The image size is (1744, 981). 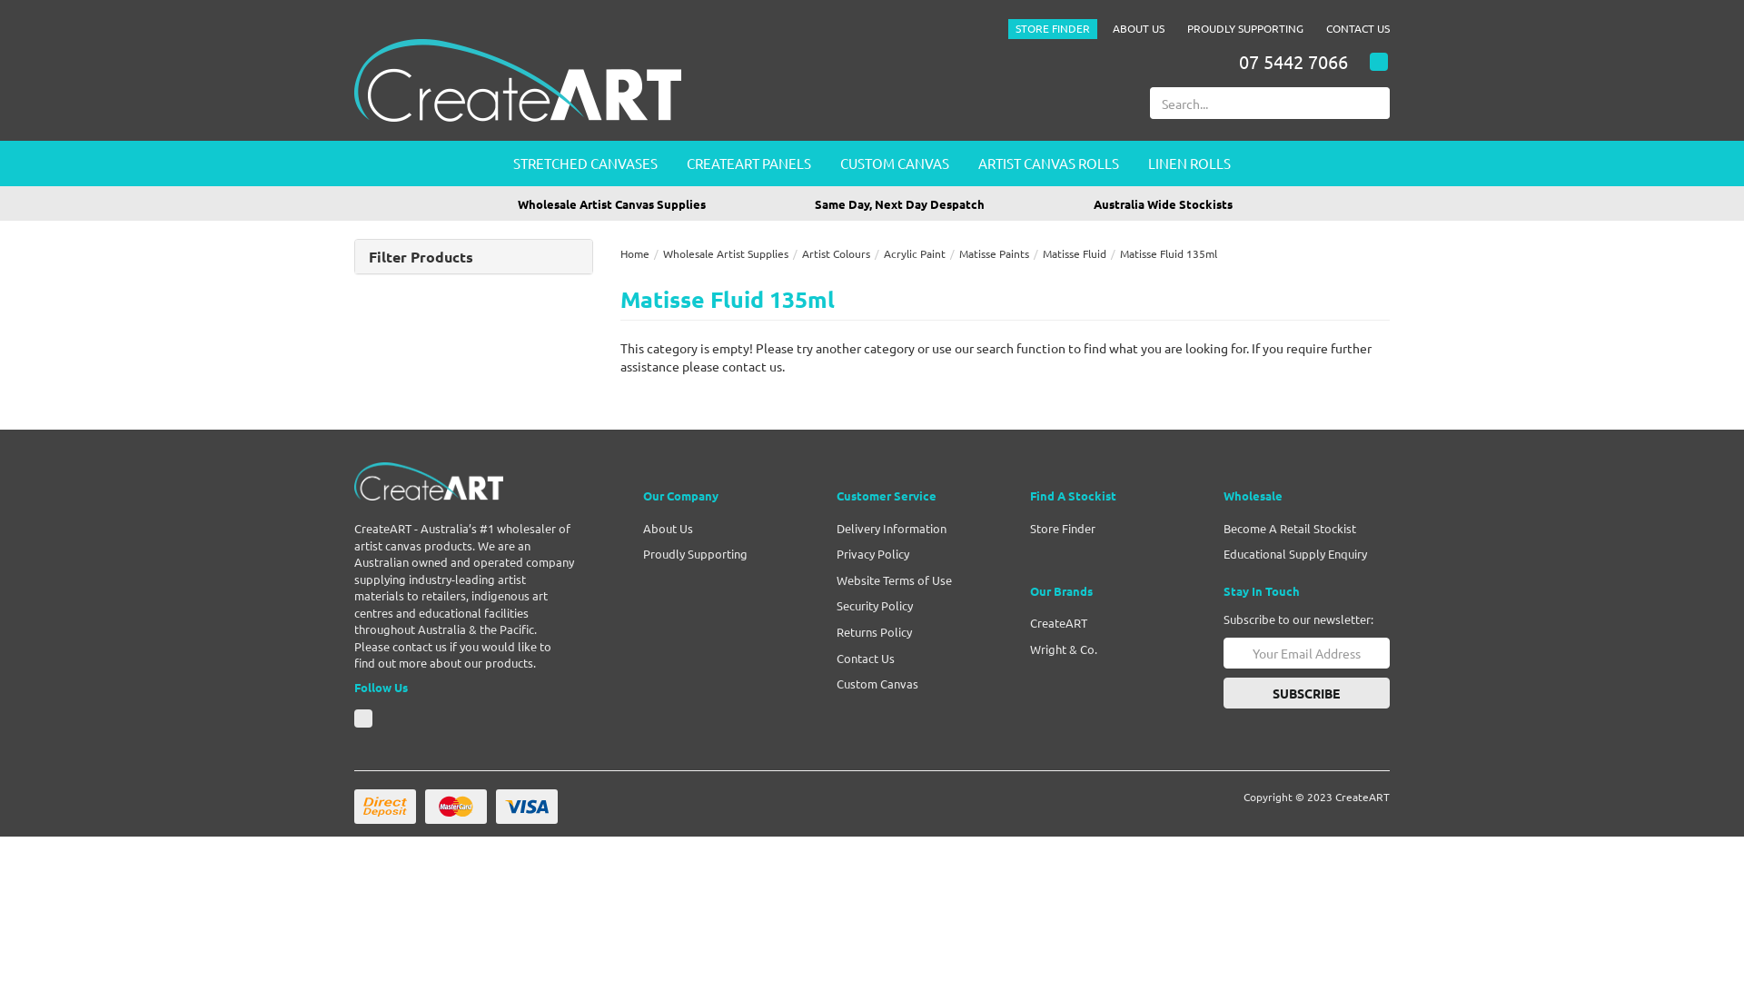 I want to click on Proudly Supporting, so click(x=718, y=554).